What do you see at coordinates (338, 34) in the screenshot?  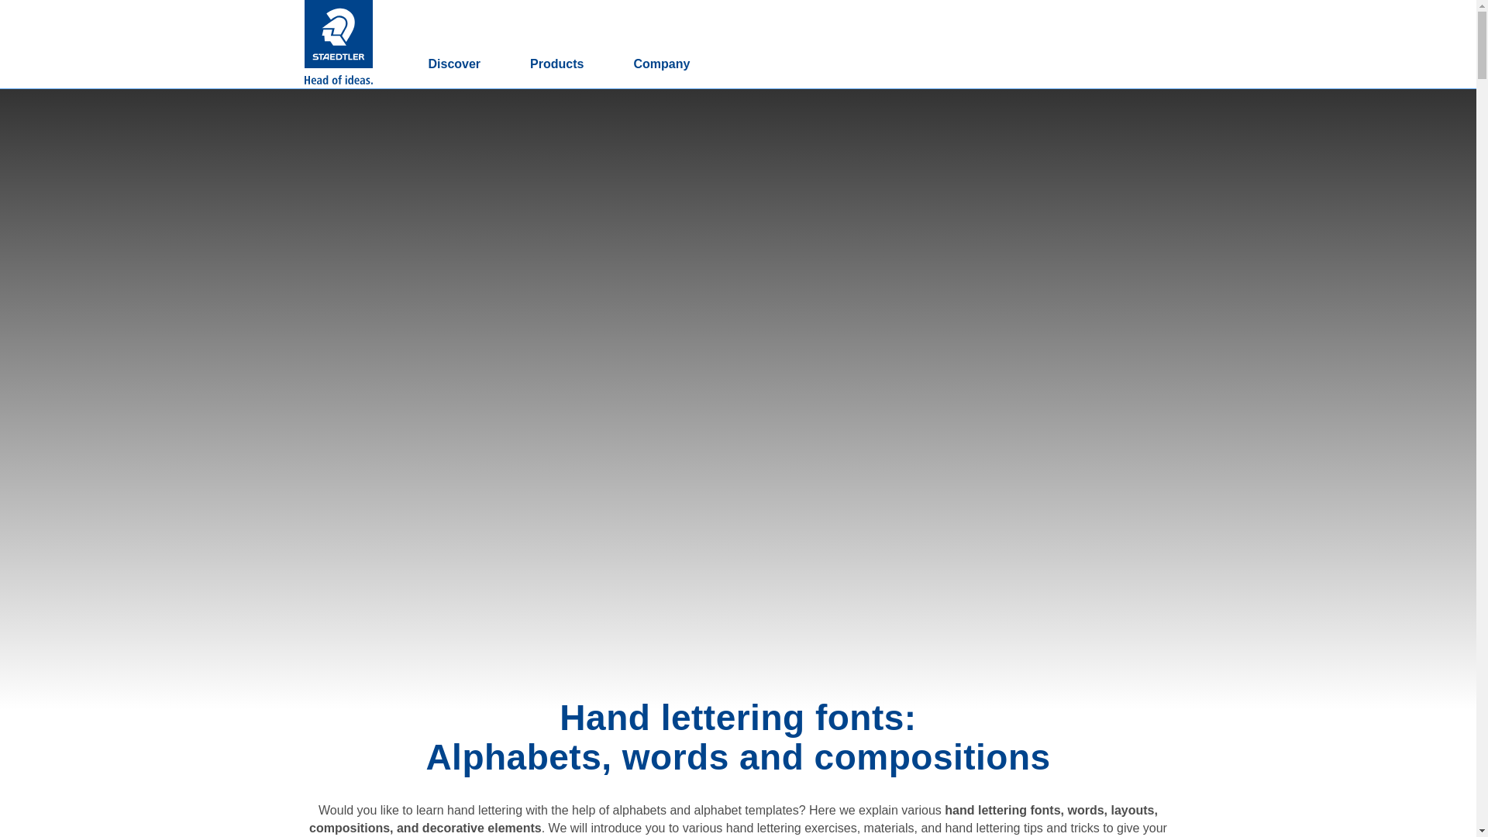 I see `STAEDTLER` at bounding box center [338, 34].